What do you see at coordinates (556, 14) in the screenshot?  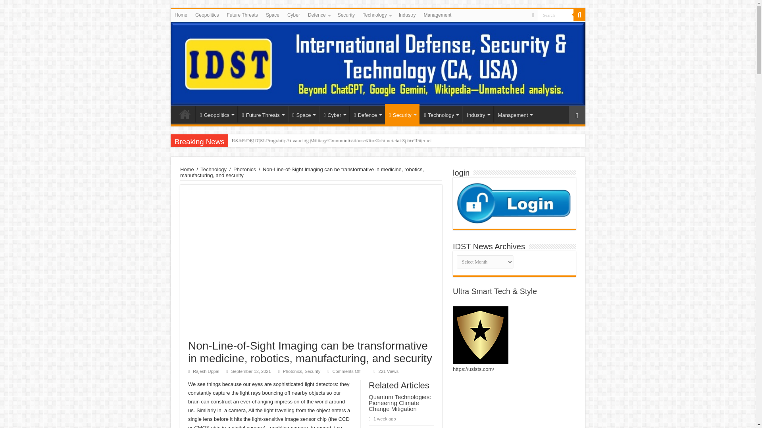 I see `Search` at bounding box center [556, 14].